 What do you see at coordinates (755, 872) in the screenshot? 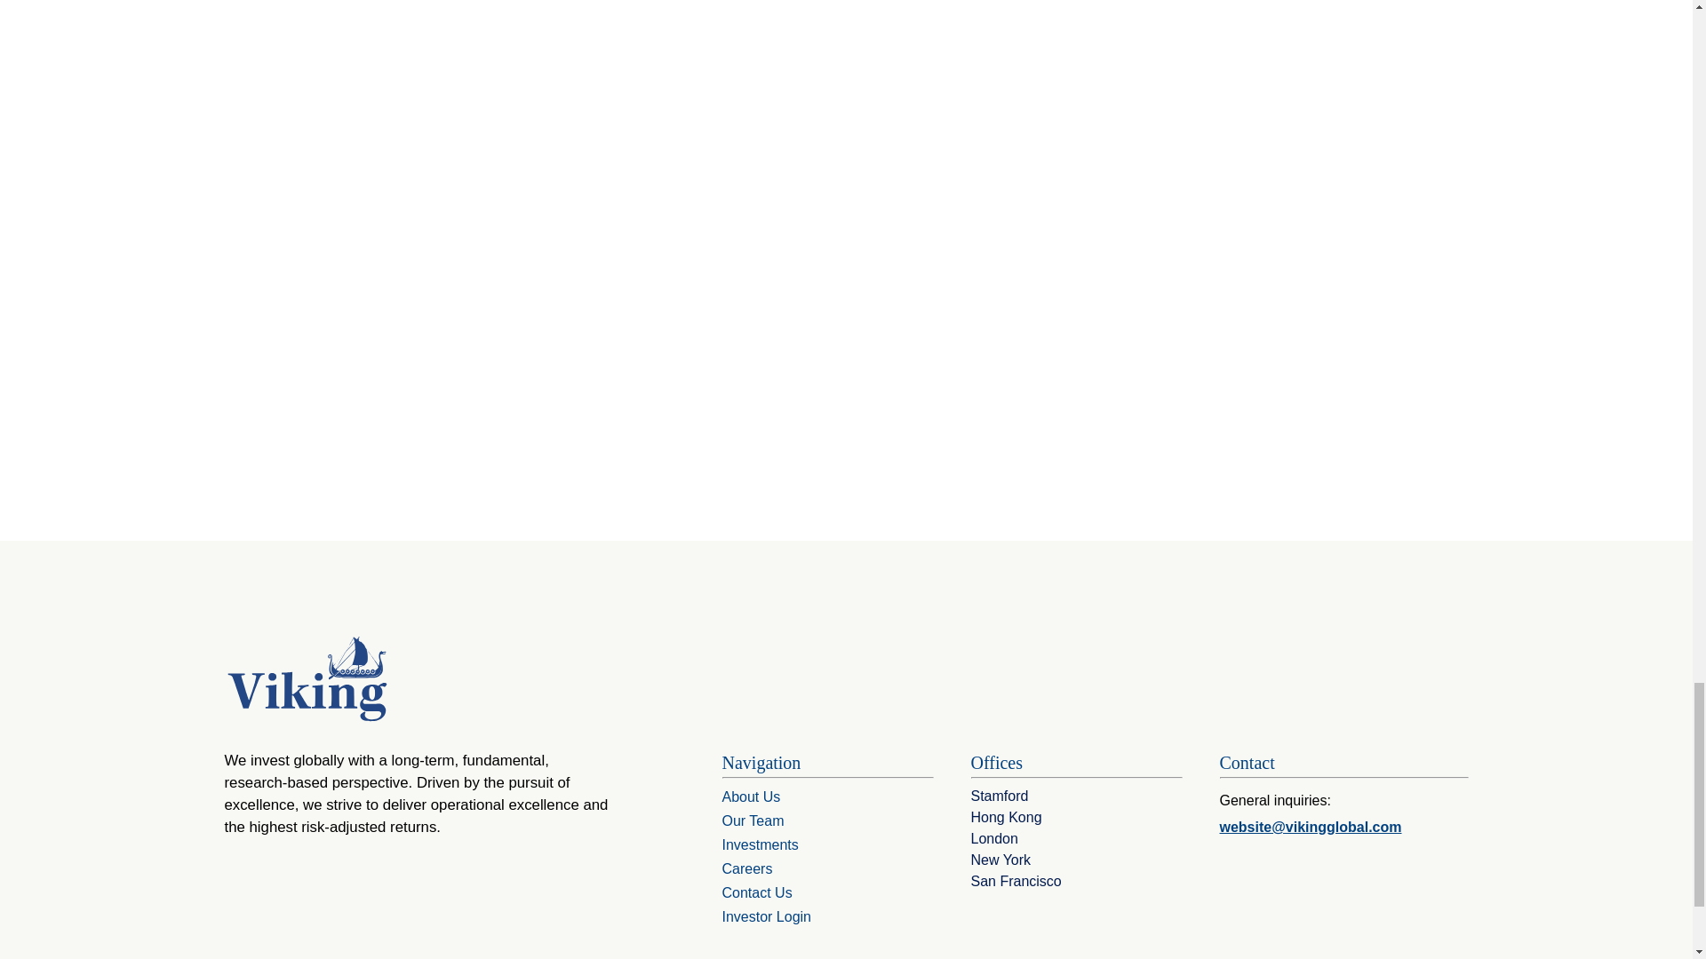
I see `Careers` at bounding box center [755, 872].